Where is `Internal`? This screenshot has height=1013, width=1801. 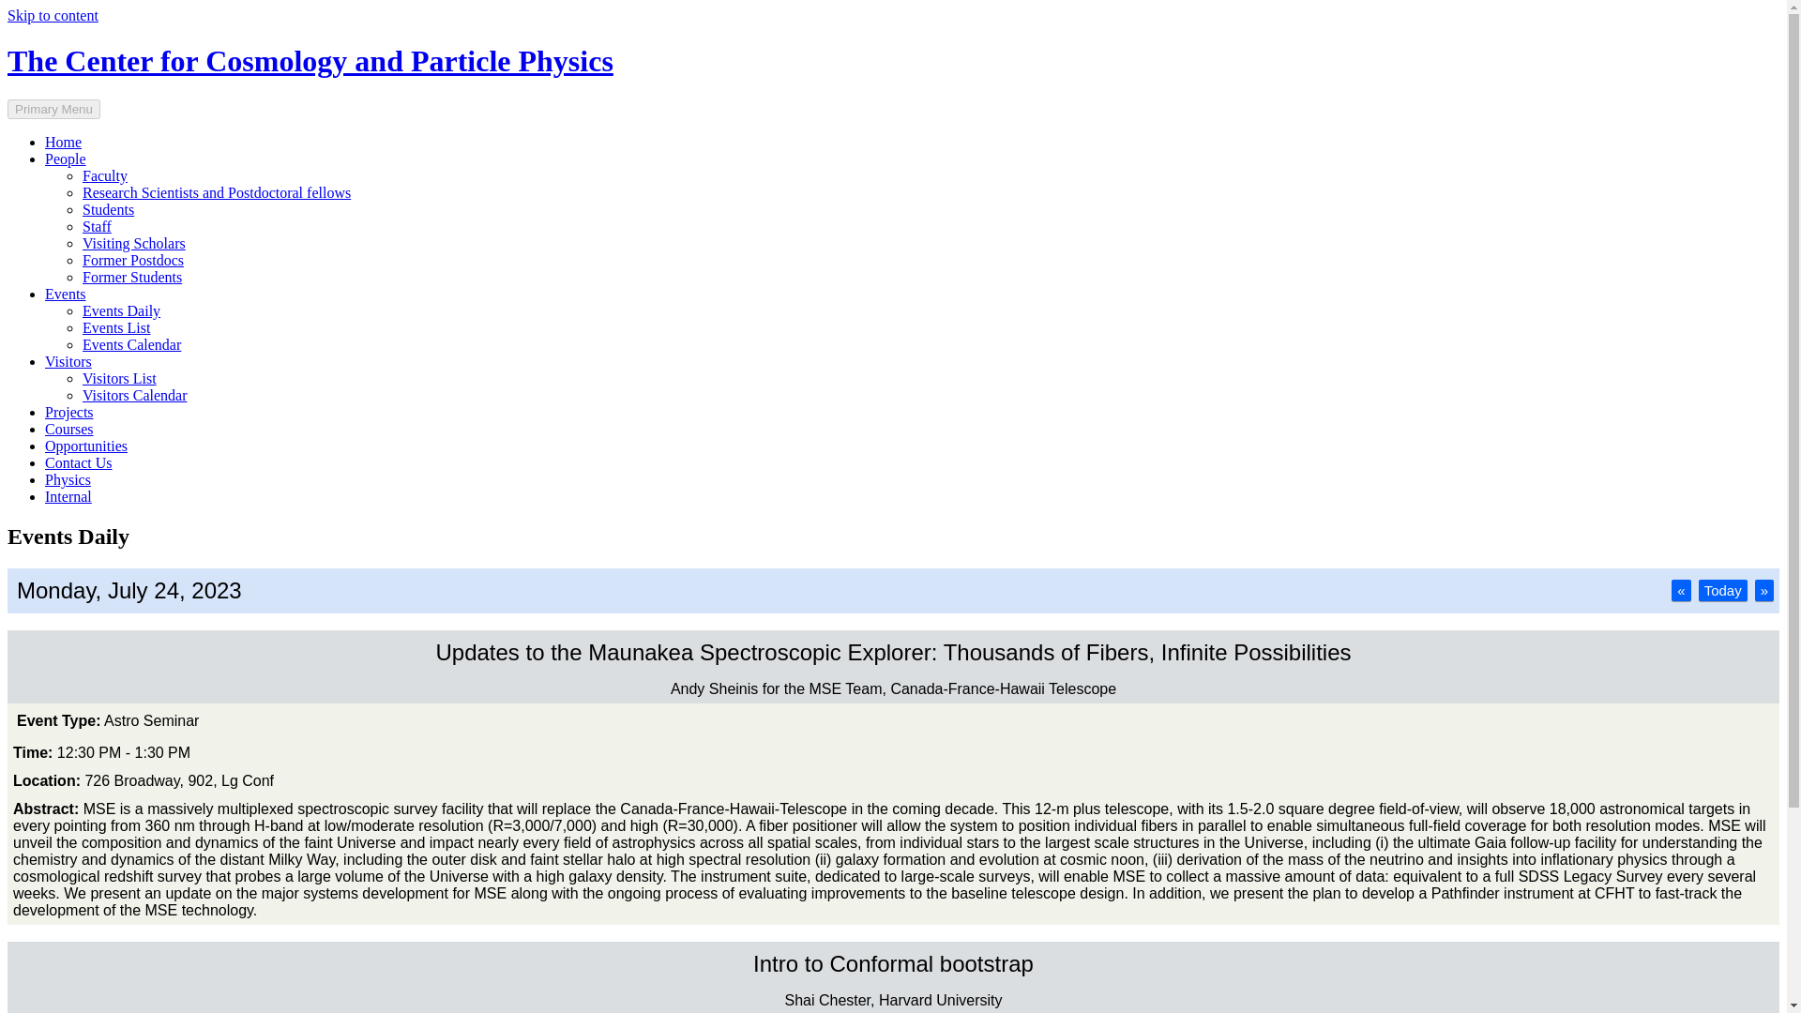 Internal is located at coordinates (68, 495).